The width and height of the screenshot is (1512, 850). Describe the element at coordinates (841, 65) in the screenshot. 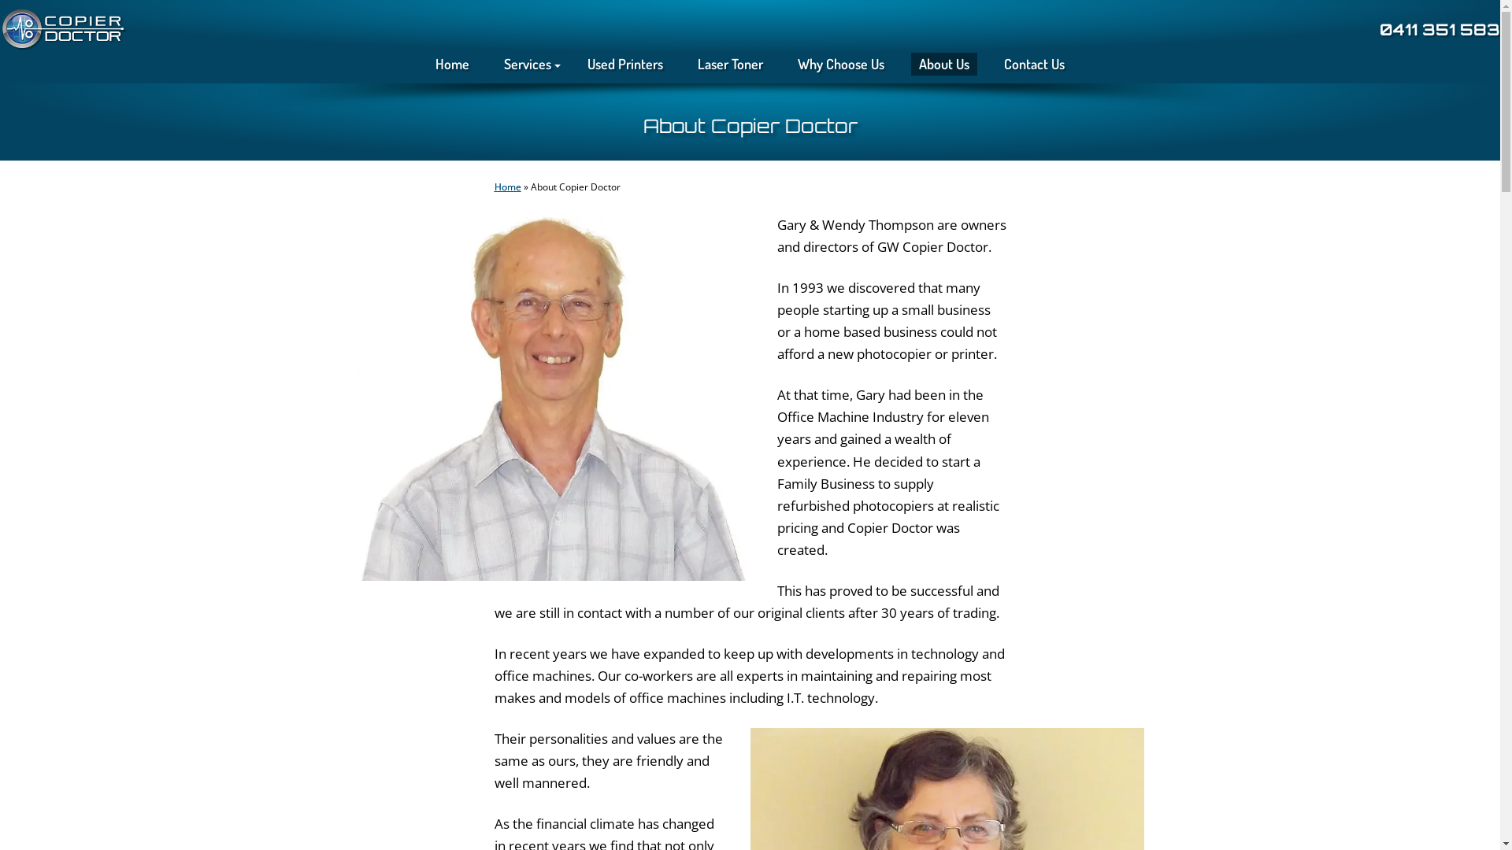

I see `Why Choose Us` at that location.